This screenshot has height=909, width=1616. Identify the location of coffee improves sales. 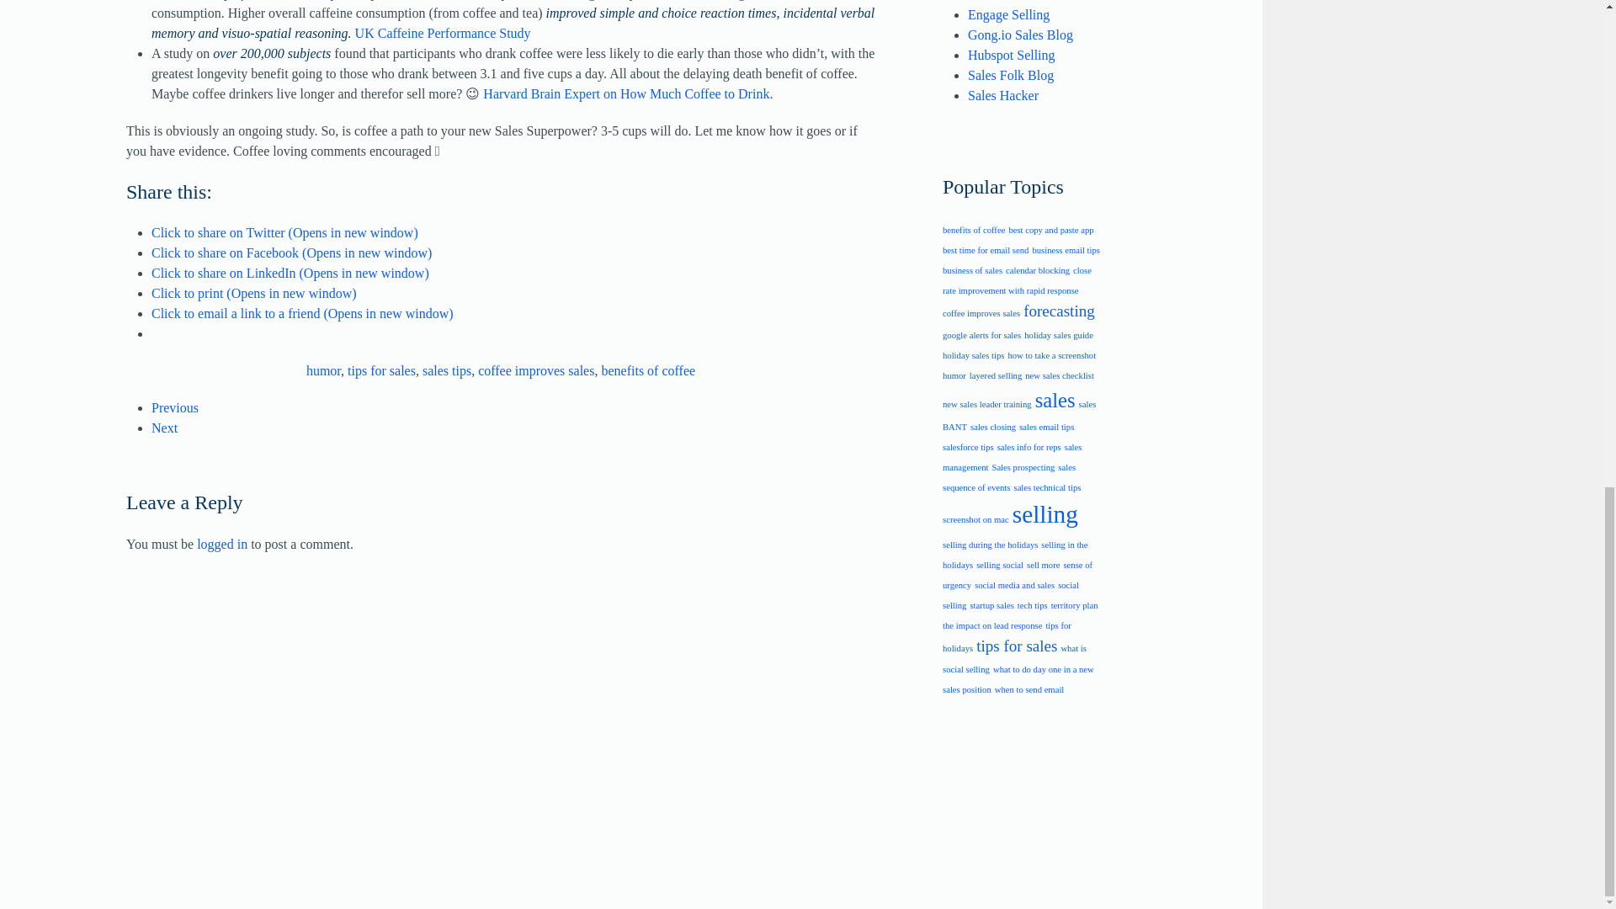
(536, 370).